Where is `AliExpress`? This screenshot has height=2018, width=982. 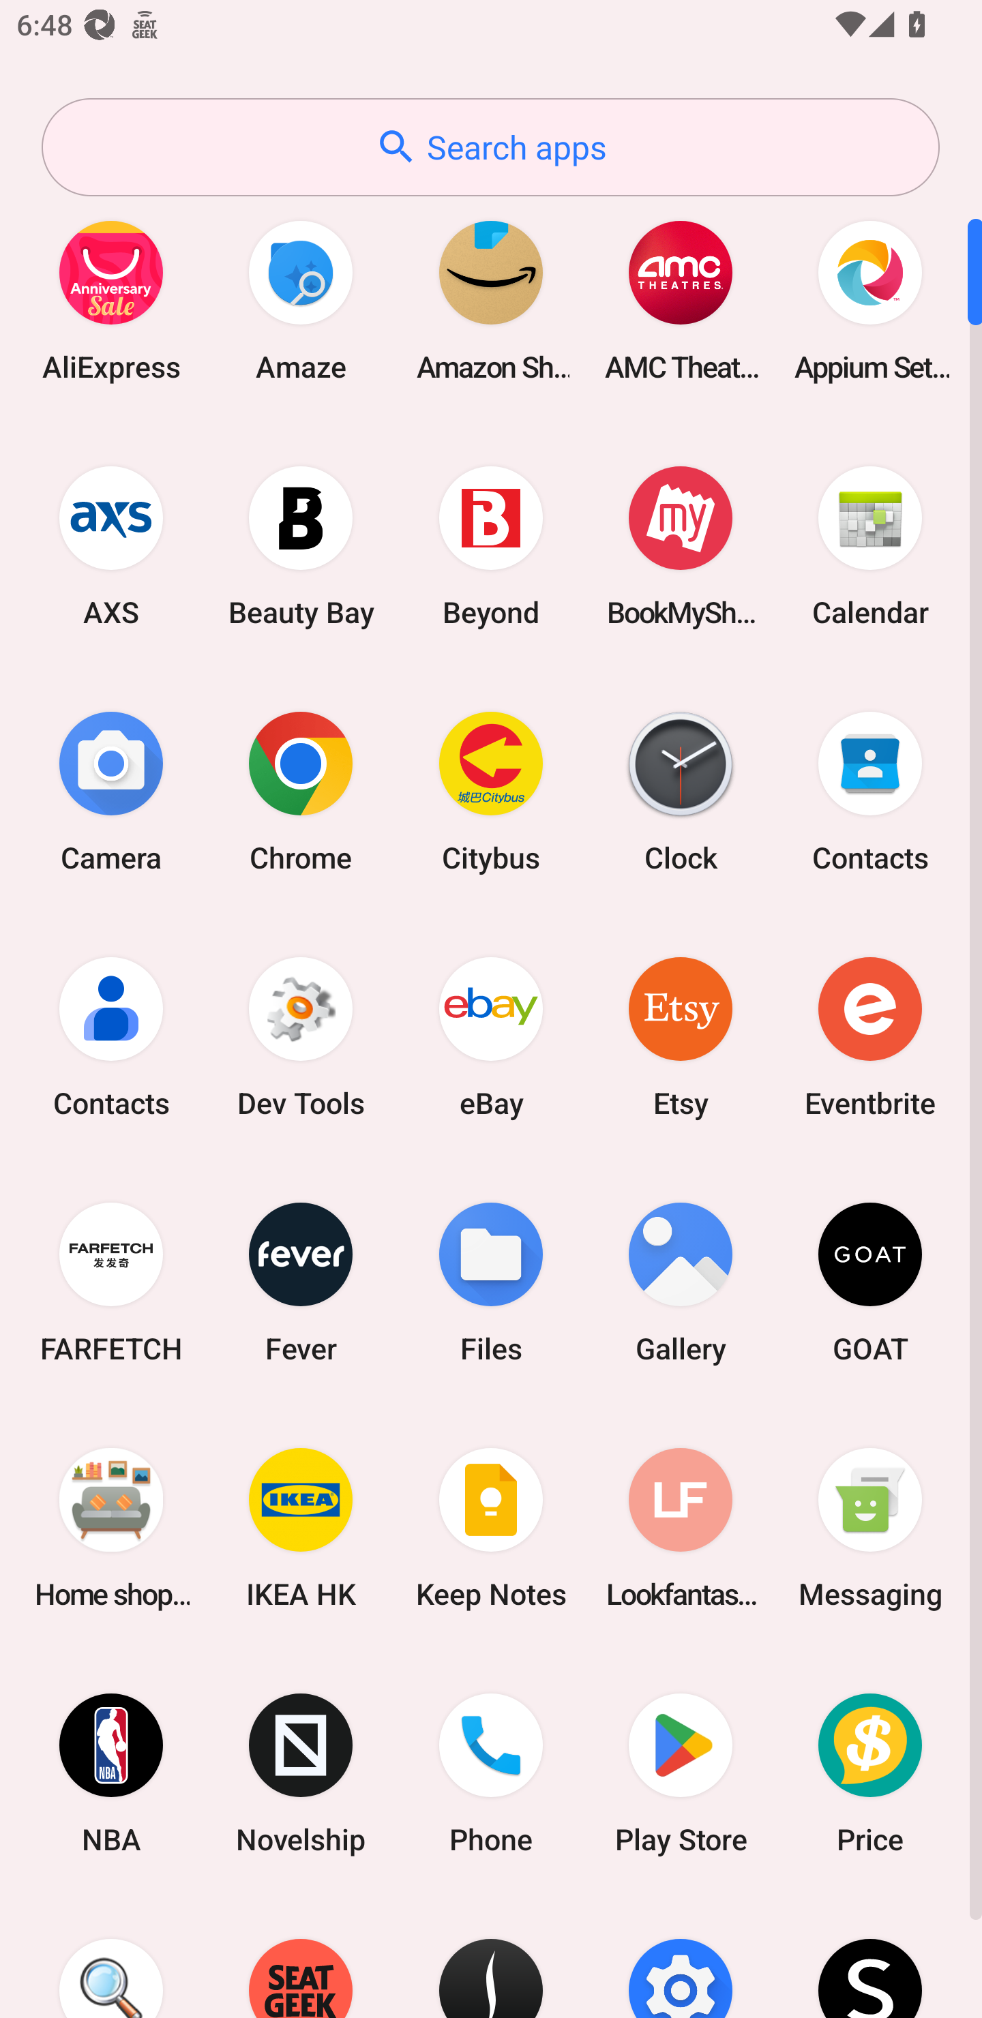
AliExpress is located at coordinates (111, 300).